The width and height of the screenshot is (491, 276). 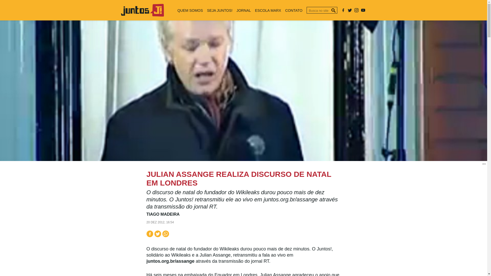 I want to click on JORNAL, so click(x=243, y=10).